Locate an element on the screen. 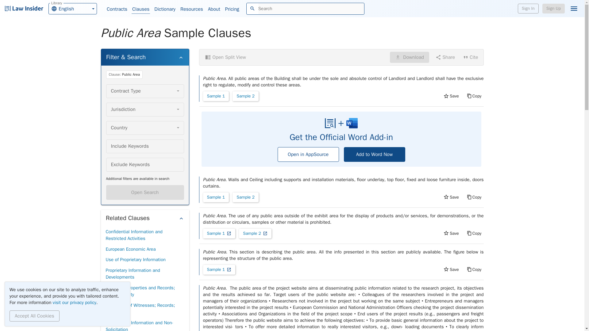 The height and width of the screenshot is (331, 589). European Economic Area is located at coordinates (130, 249).